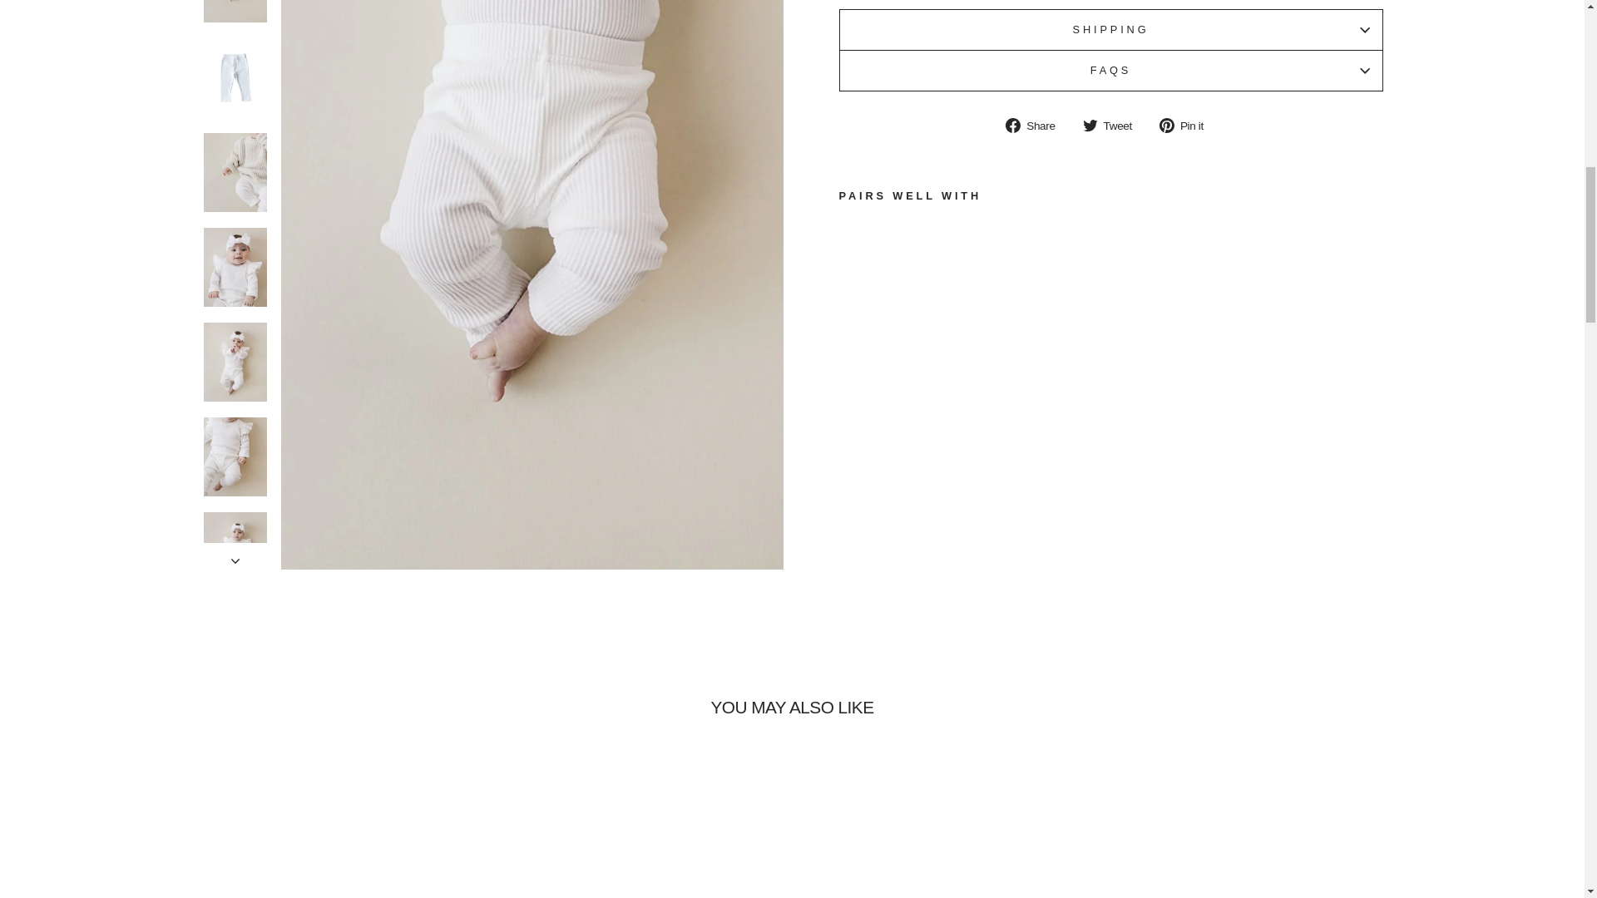  I want to click on Pin on Pinterest, so click(1187, 126).